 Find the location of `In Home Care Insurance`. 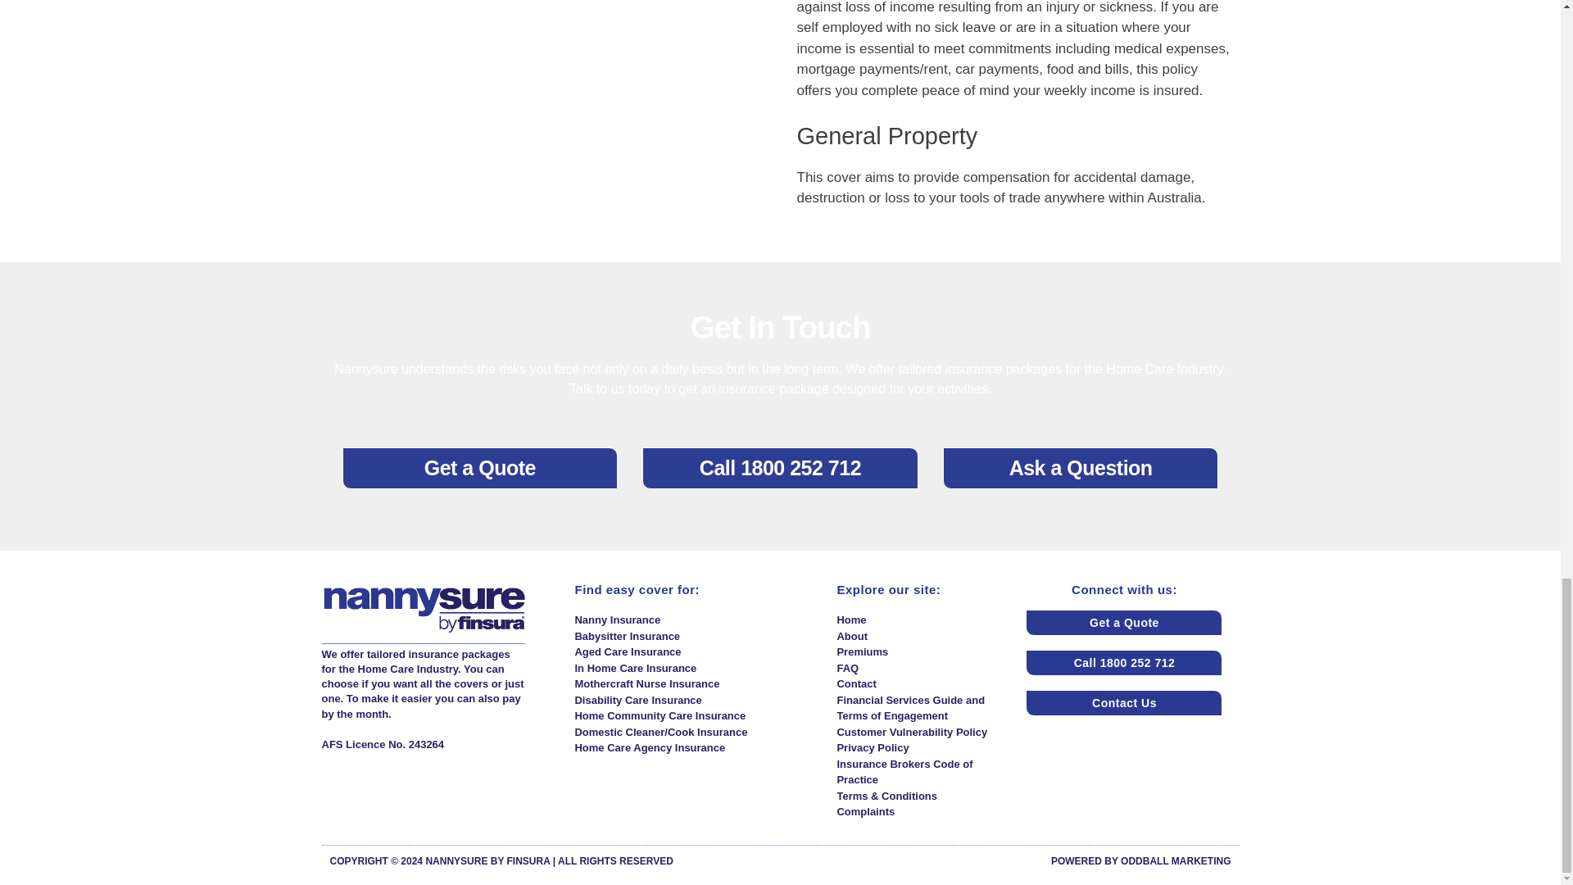

In Home Care Insurance is located at coordinates (696, 669).